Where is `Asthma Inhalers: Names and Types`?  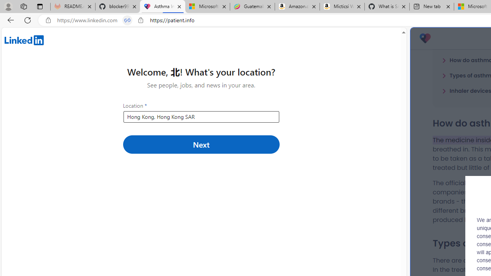 Asthma Inhalers: Names and Types is located at coordinates (163, 7).